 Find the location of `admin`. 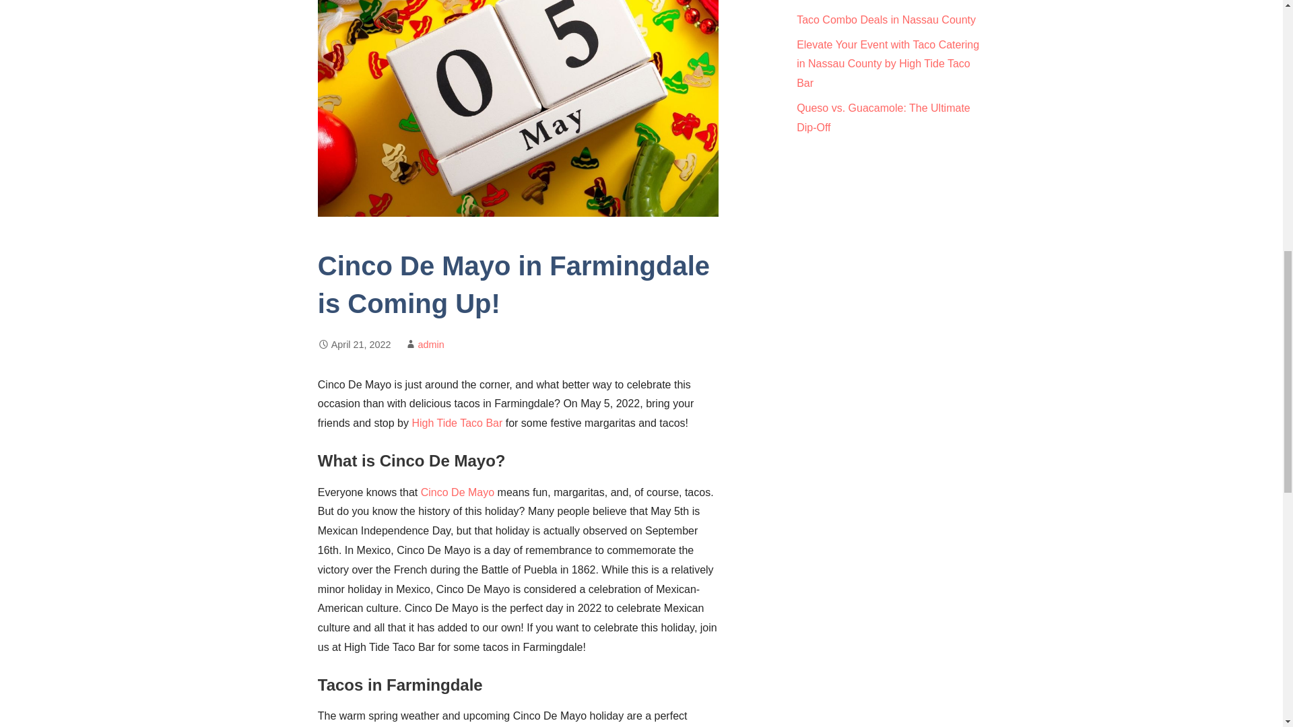

admin is located at coordinates (431, 345).